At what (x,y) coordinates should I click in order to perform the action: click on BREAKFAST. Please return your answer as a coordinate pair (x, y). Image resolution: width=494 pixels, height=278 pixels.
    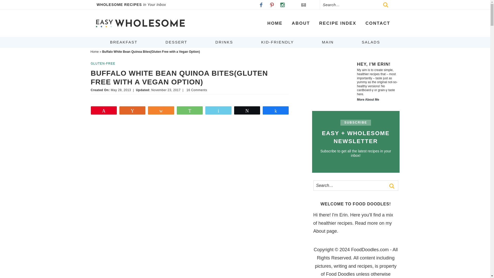
    Looking at the image, I should click on (123, 42).